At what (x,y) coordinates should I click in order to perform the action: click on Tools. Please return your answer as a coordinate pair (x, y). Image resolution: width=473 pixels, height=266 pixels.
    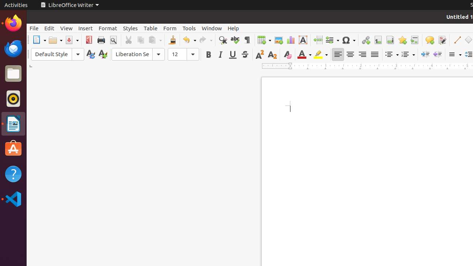
    Looking at the image, I should click on (189, 28).